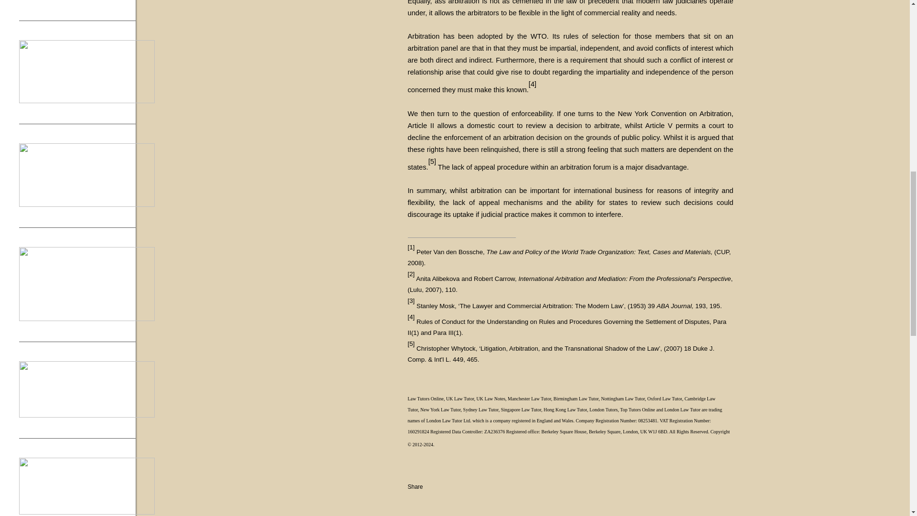  I want to click on Birmingham Law Tutor, so click(576, 398).